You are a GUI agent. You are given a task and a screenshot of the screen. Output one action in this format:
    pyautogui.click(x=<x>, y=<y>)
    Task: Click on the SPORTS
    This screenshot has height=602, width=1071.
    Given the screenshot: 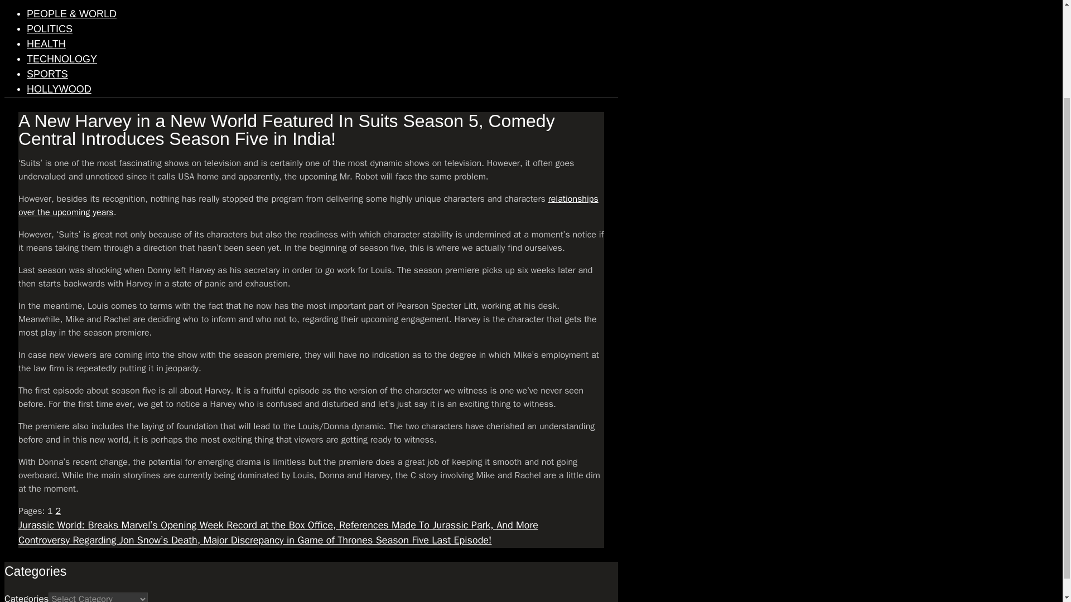 What is the action you would take?
    pyautogui.click(x=47, y=74)
    